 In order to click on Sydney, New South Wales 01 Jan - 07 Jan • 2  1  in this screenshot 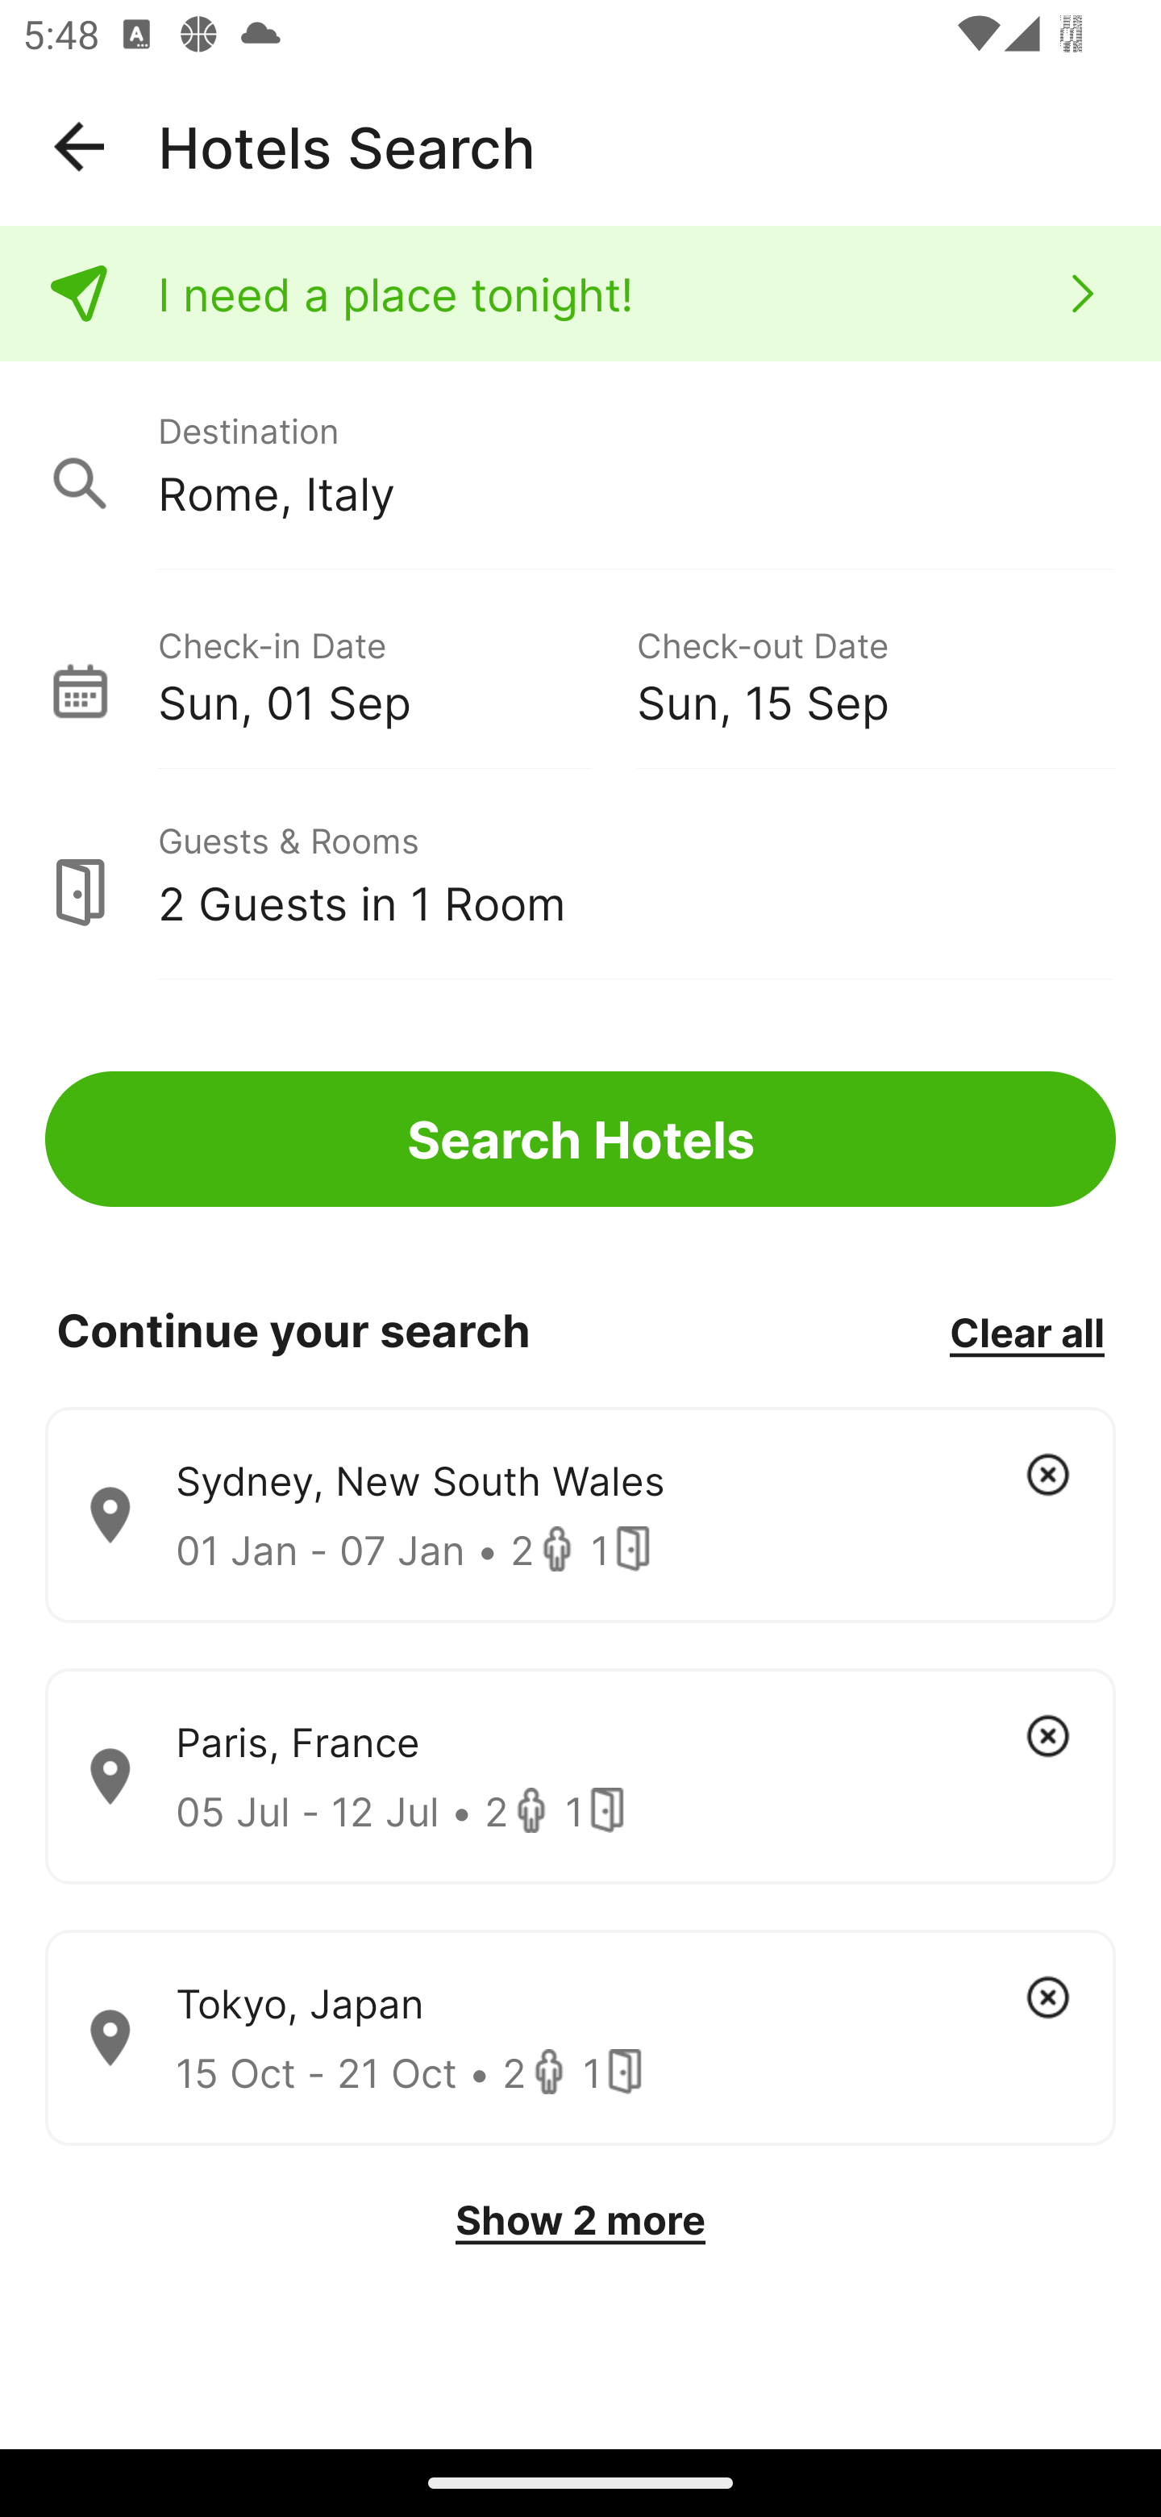, I will do `click(580, 1515)`.